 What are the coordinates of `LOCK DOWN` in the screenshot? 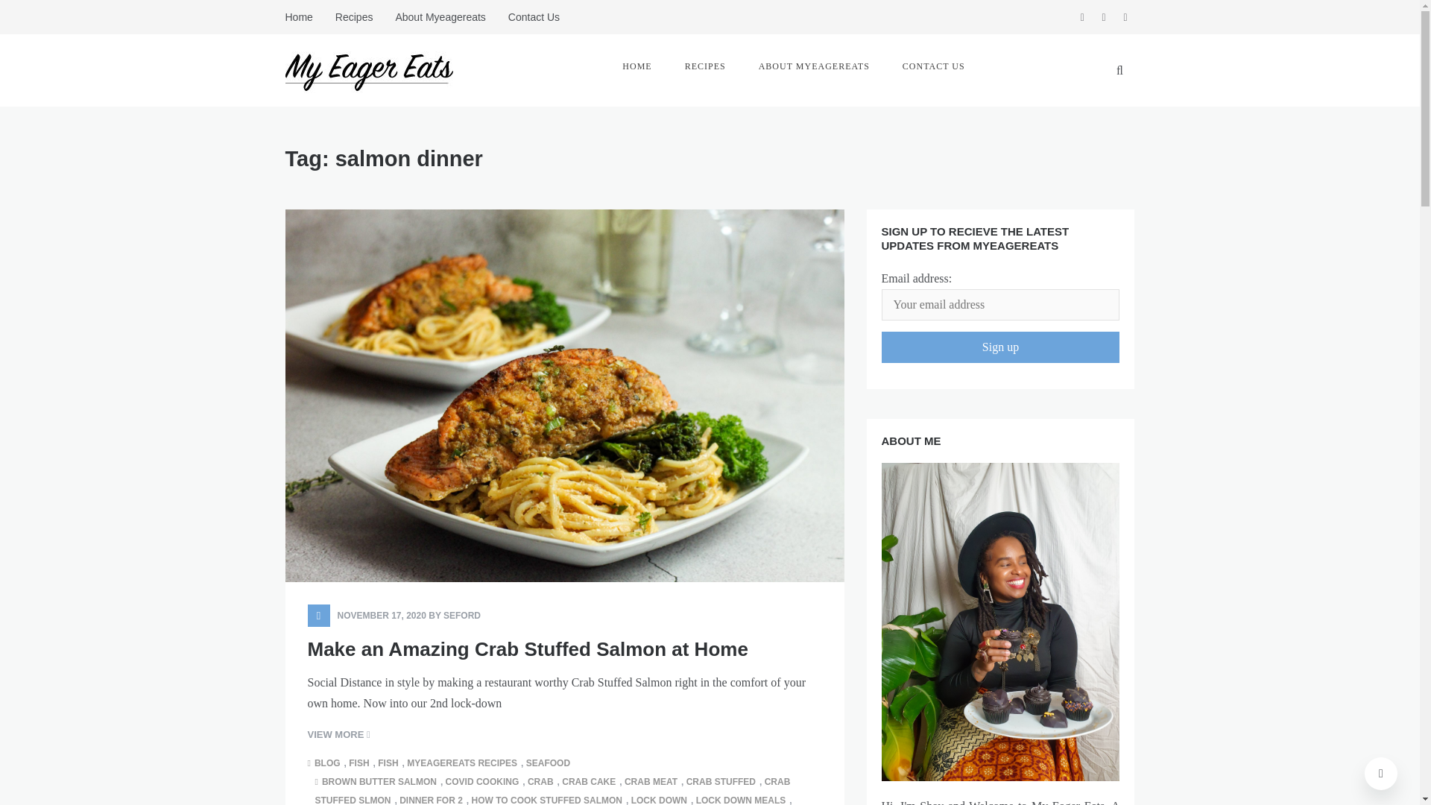 It's located at (660, 801).